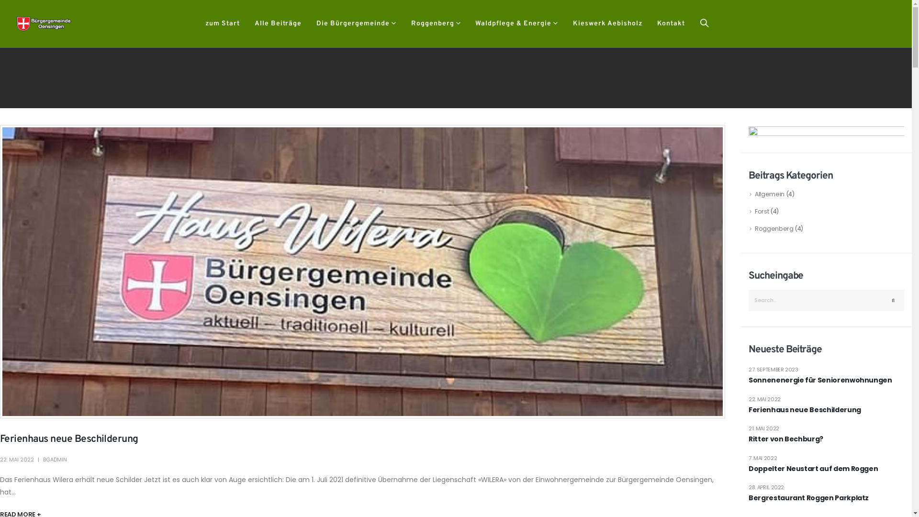 This screenshot has height=517, width=919. What do you see at coordinates (55, 460) in the screenshot?
I see `BGADMIN` at bounding box center [55, 460].